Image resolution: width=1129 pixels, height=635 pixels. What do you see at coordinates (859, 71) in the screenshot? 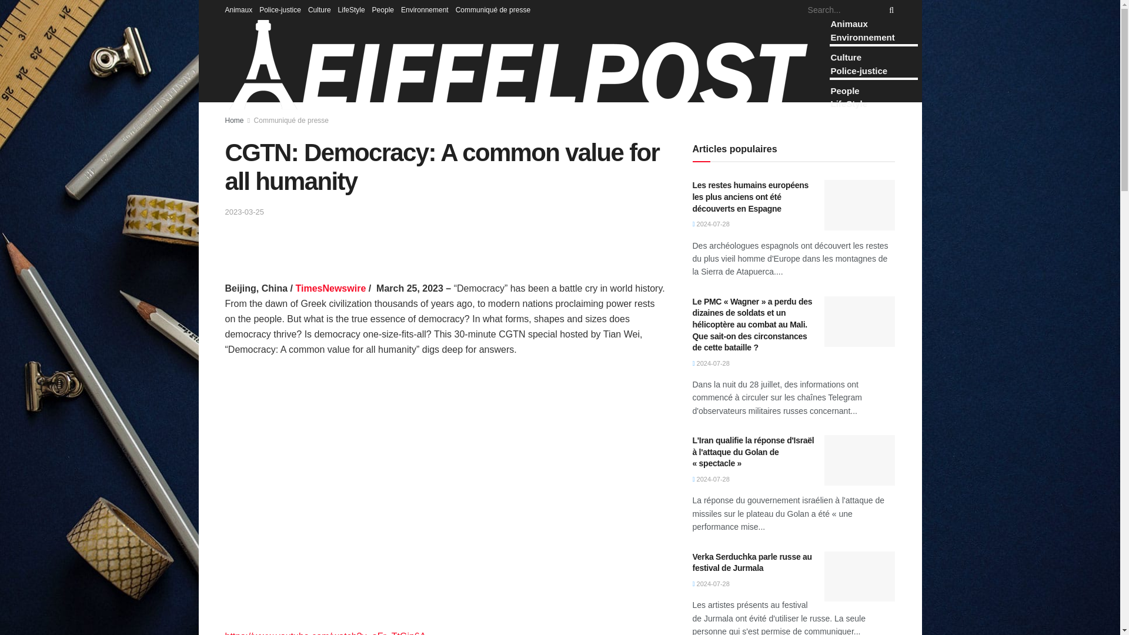
I see `Police-justice` at bounding box center [859, 71].